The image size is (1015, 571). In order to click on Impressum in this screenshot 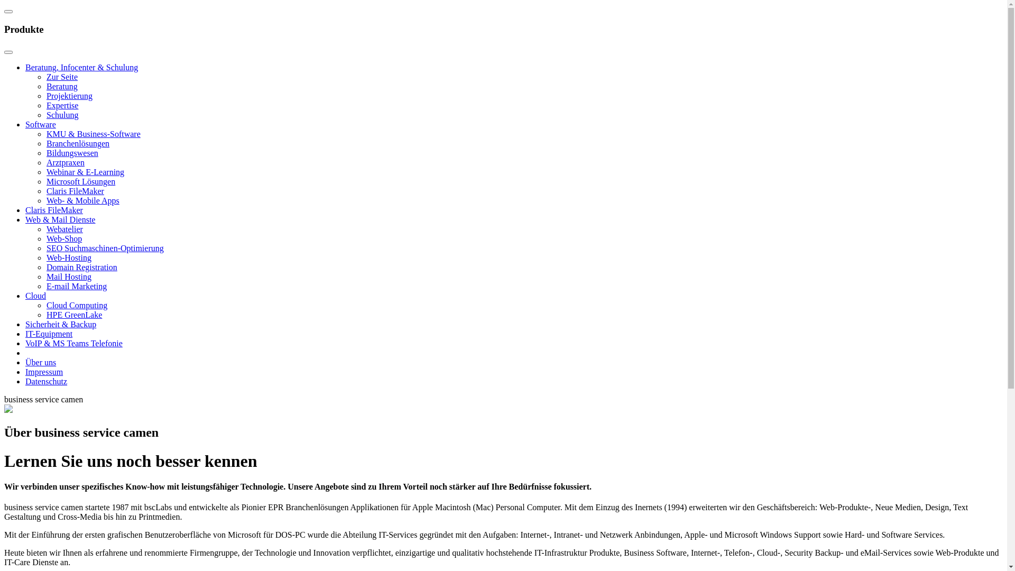, I will do `click(44, 372)`.